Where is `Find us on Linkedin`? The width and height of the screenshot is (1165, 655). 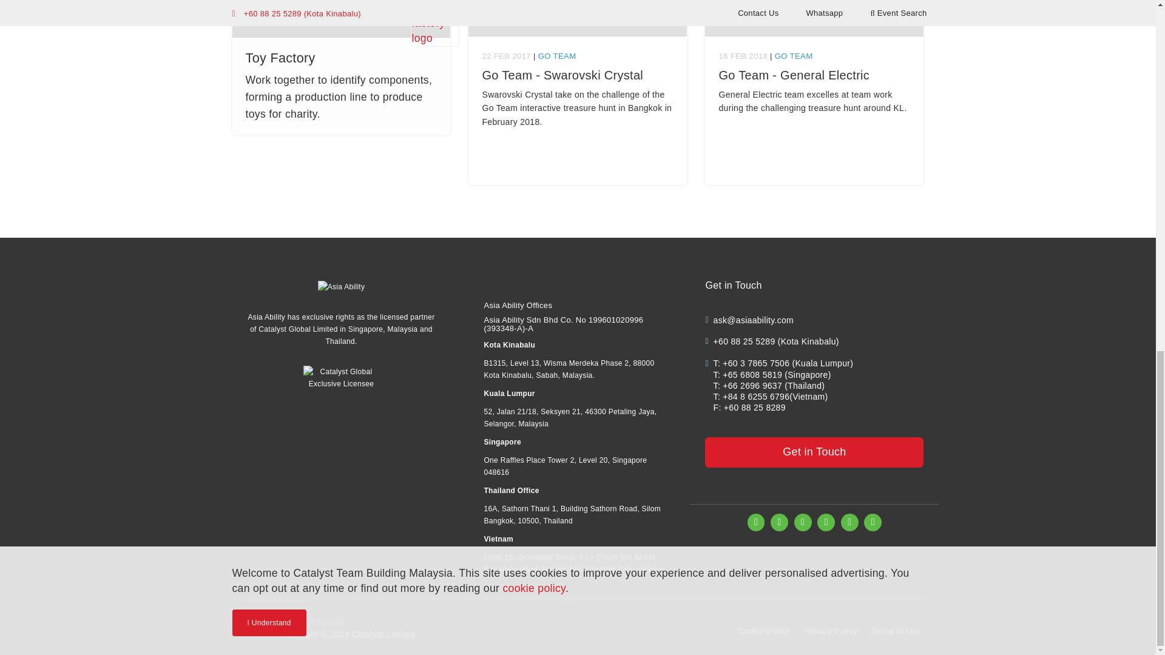
Find us on Linkedin is located at coordinates (803, 522).